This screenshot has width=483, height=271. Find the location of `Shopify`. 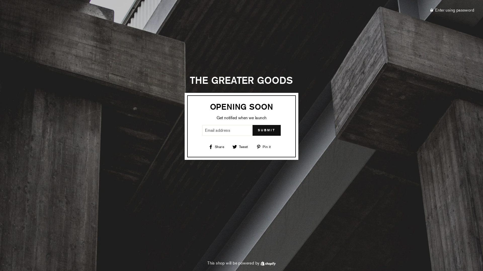

Shopify is located at coordinates (268, 263).